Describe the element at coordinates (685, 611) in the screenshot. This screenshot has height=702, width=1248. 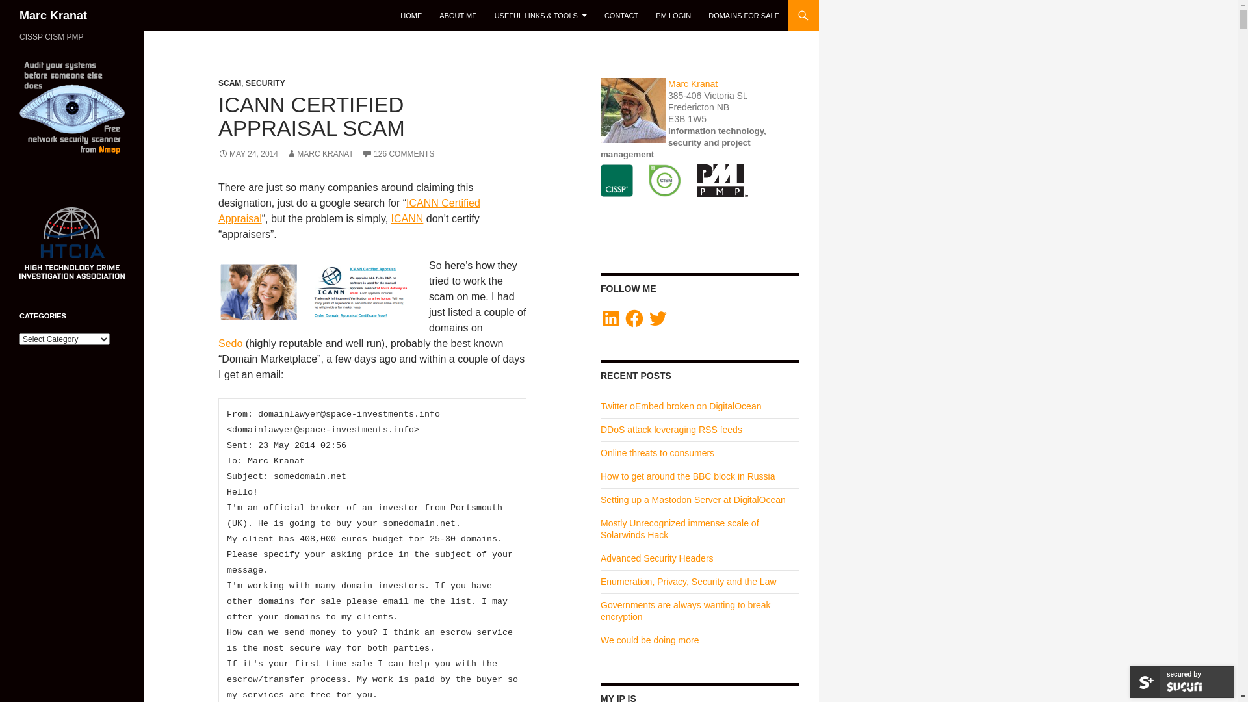
I see `Governments are always wanting to break encryption` at that location.